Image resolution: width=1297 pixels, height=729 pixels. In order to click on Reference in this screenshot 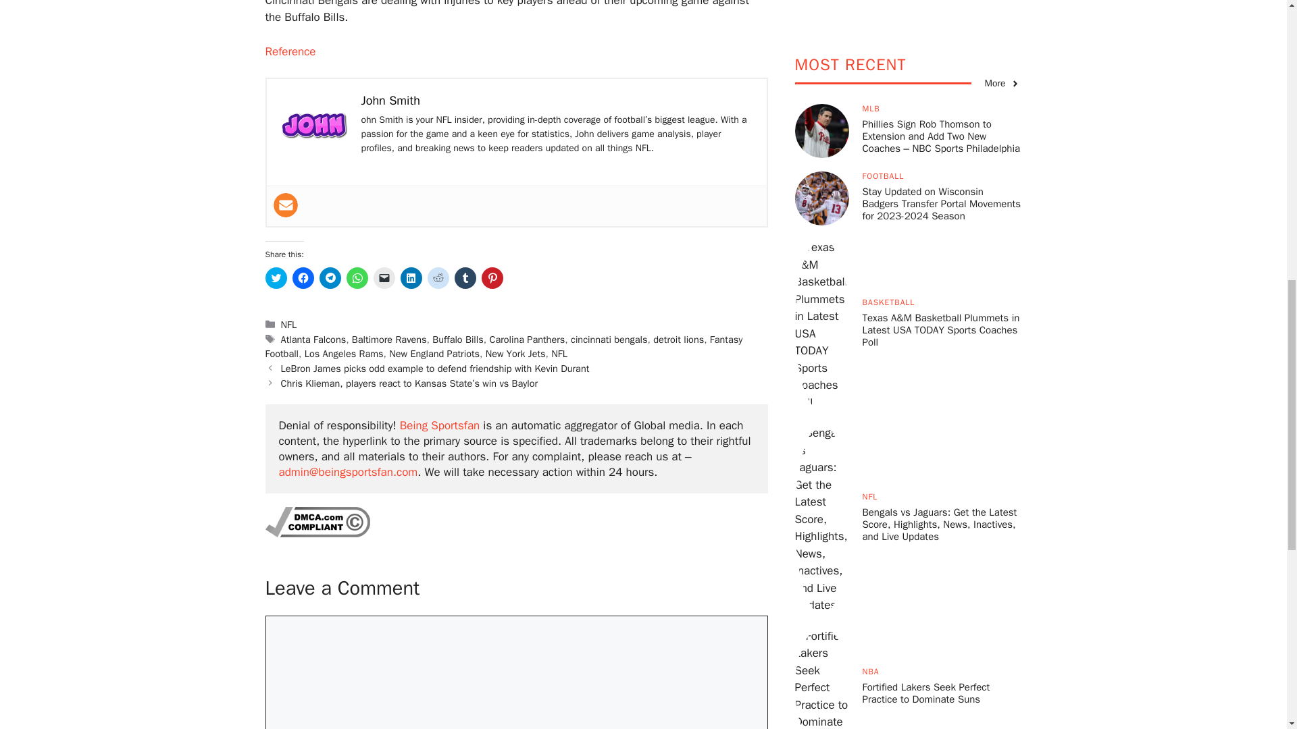, I will do `click(289, 51)`.